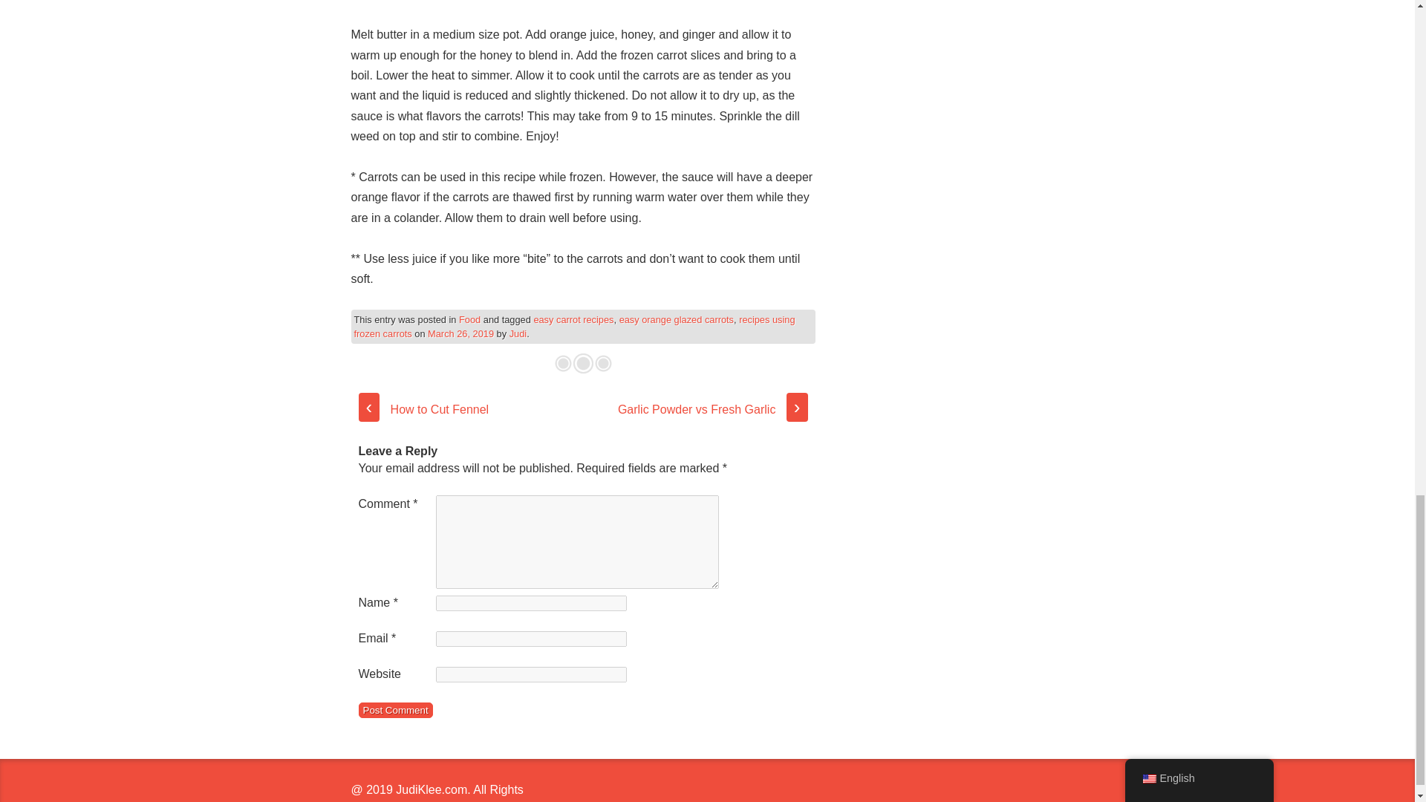 The image size is (1426, 802). What do you see at coordinates (573, 319) in the screenshot?
I see `easy carrot recipes` at bounding box center [573, 319].